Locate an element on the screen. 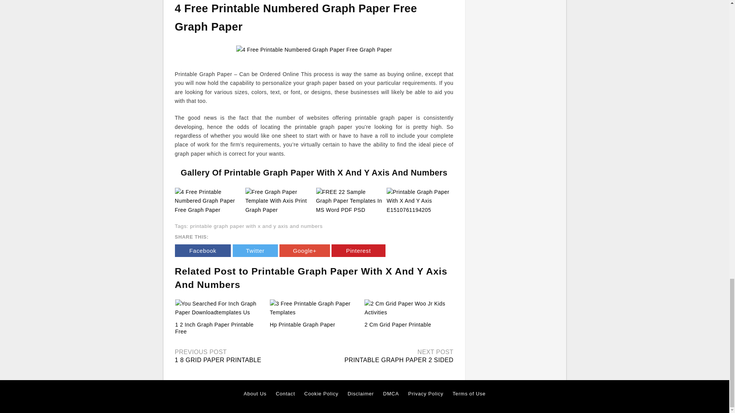 The image size is (735, 413). Hp Printable Graph Paper is located at coordinates (314, 308).